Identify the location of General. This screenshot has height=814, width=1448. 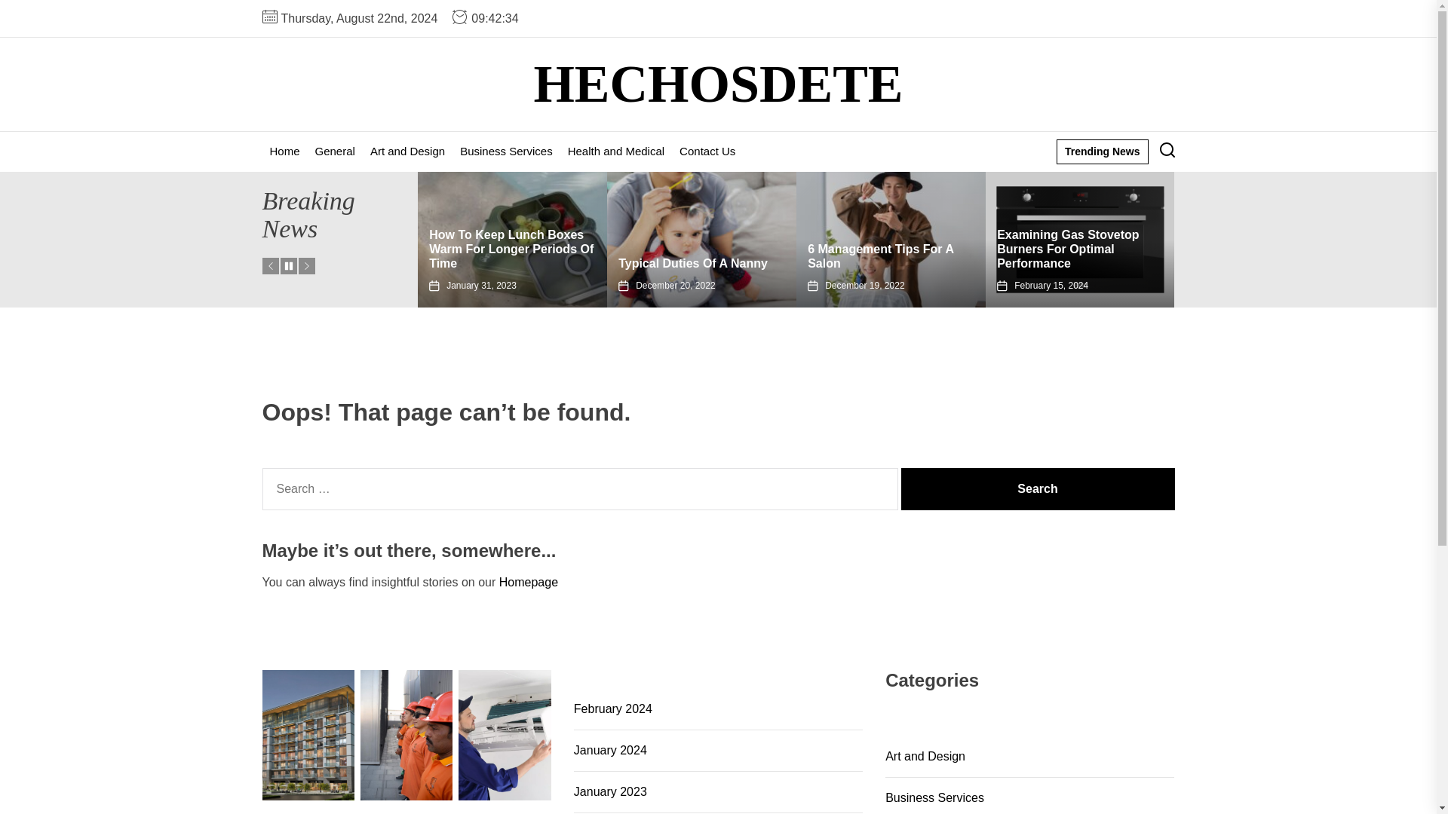
(335, 151).